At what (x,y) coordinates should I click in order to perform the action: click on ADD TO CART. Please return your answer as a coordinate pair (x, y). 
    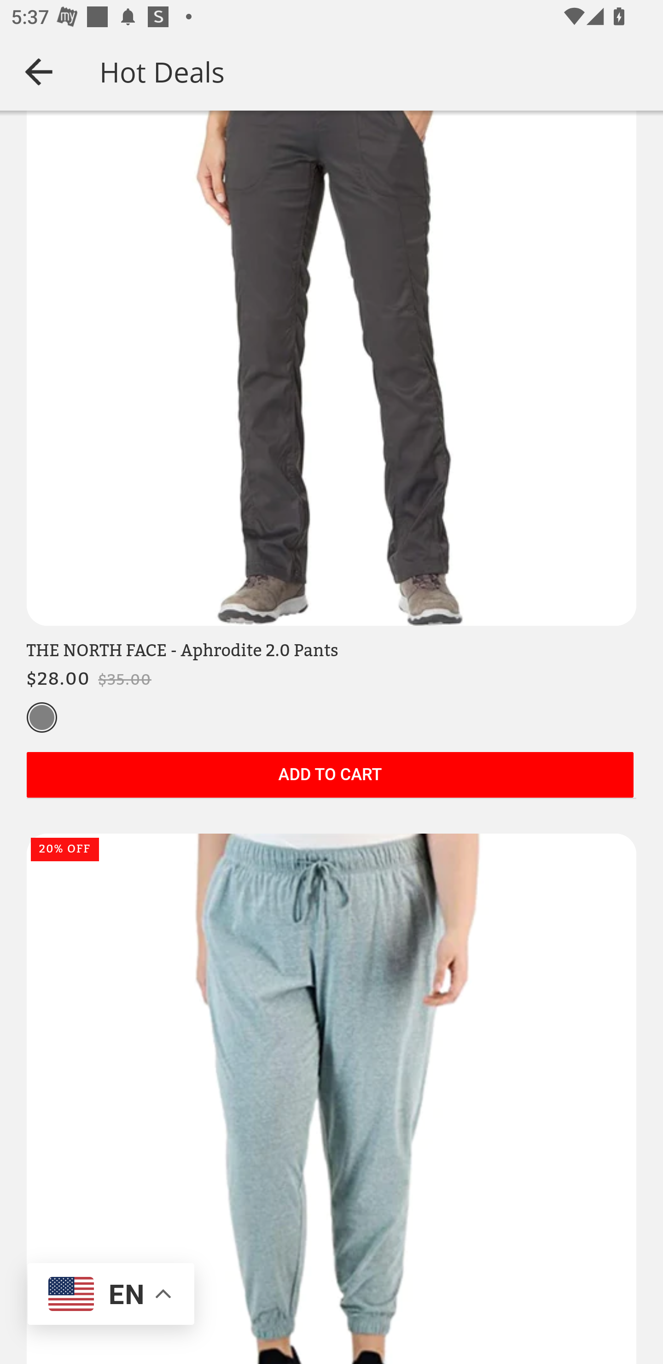
    Looking at the image, I should click on (330, 776).